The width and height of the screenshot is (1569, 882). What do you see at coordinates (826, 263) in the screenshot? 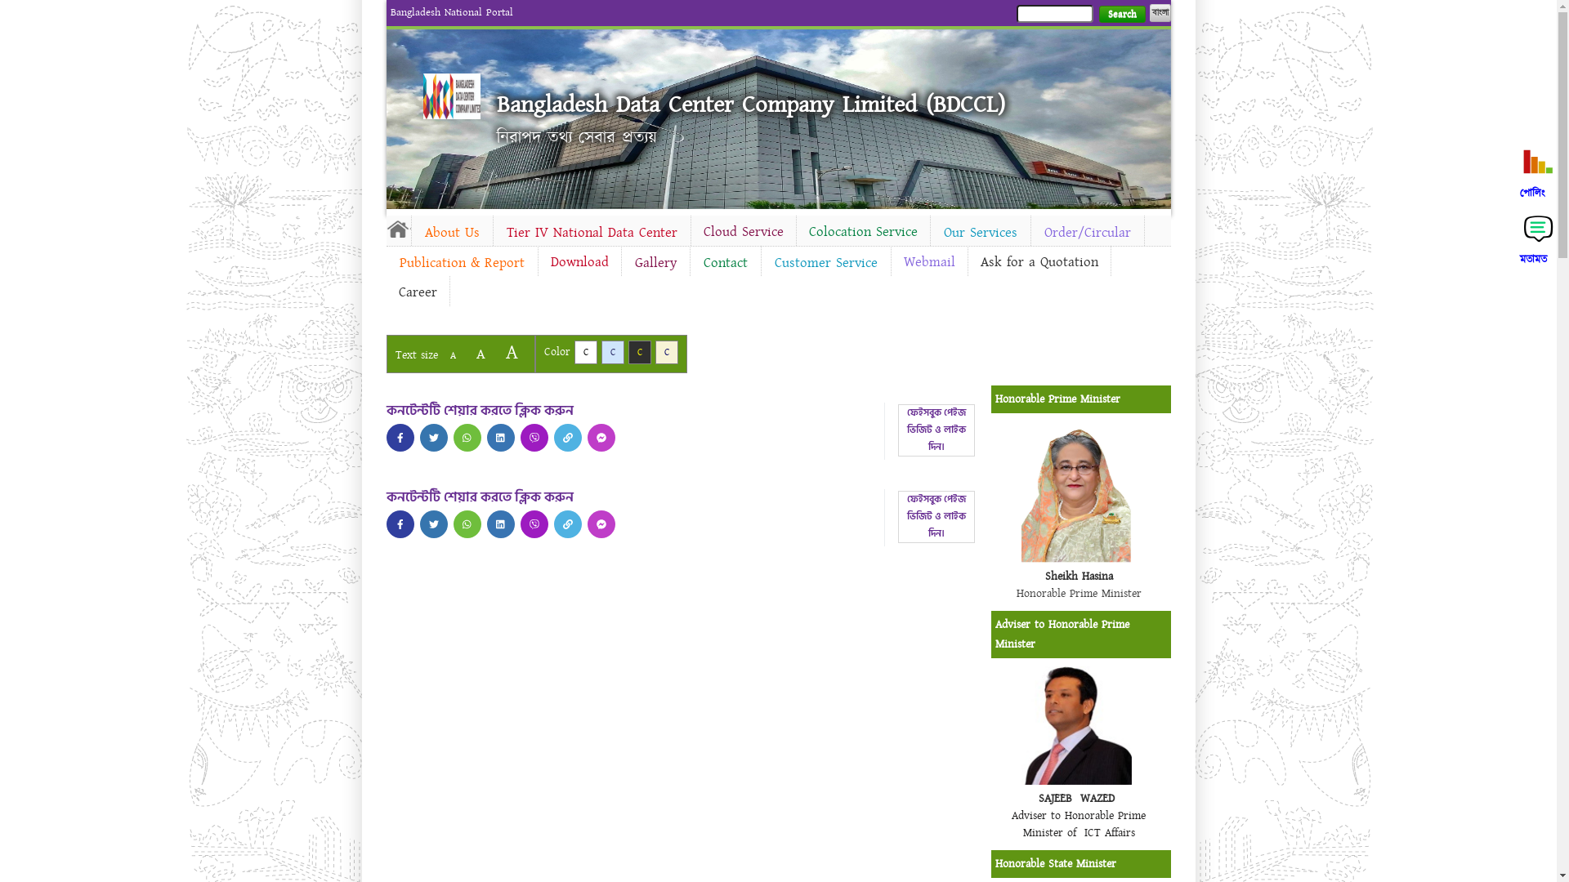
I see `Customer Service` at bounding box center [826, 263].